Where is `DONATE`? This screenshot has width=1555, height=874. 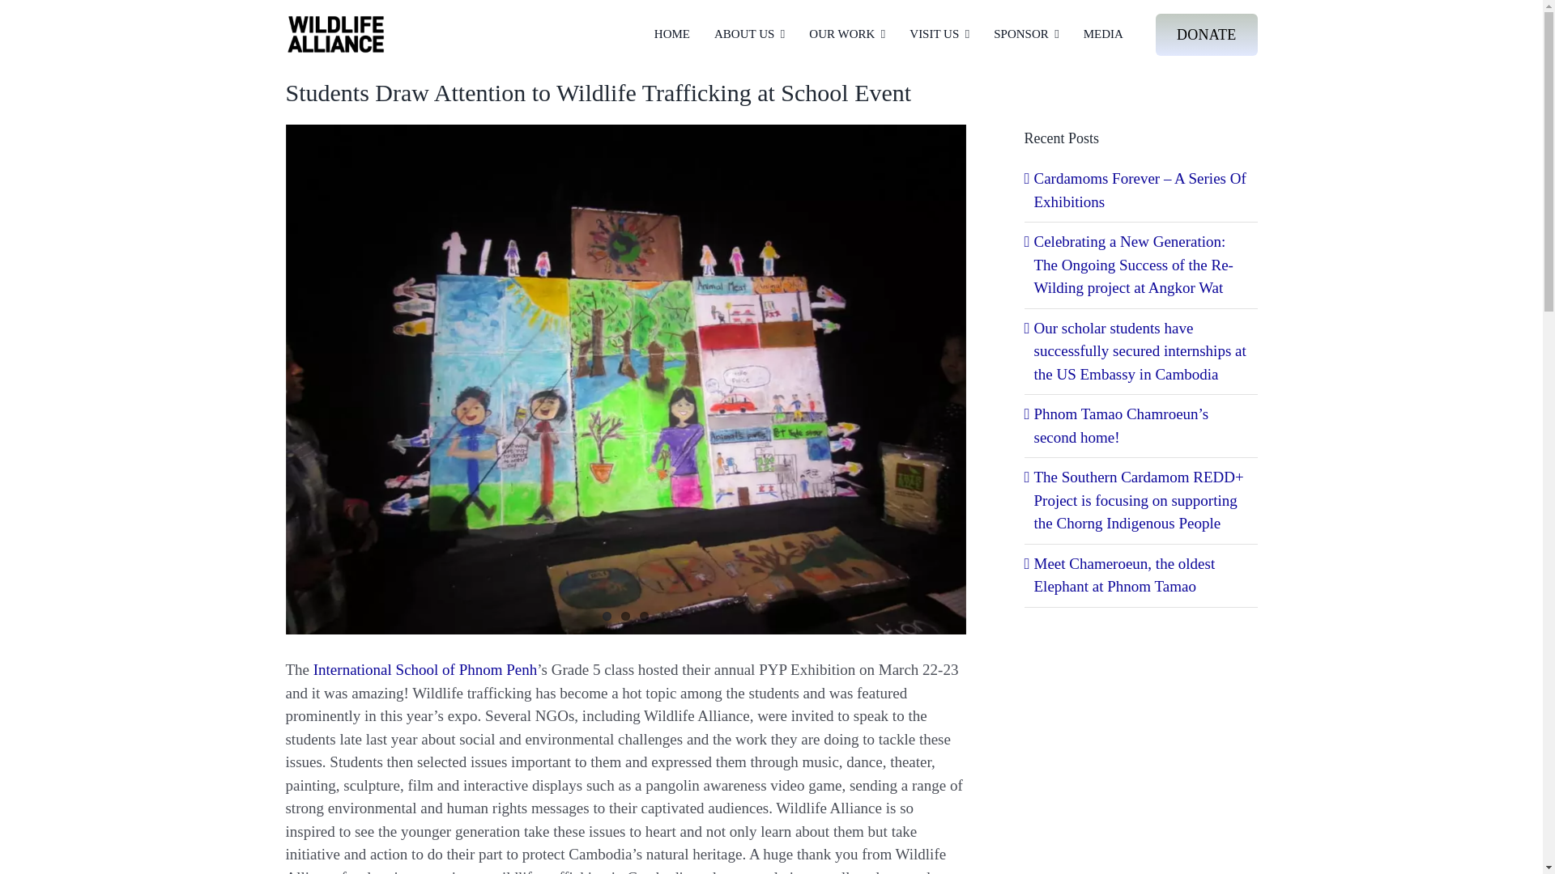 DONATE is located at coordinates (1207, 35).